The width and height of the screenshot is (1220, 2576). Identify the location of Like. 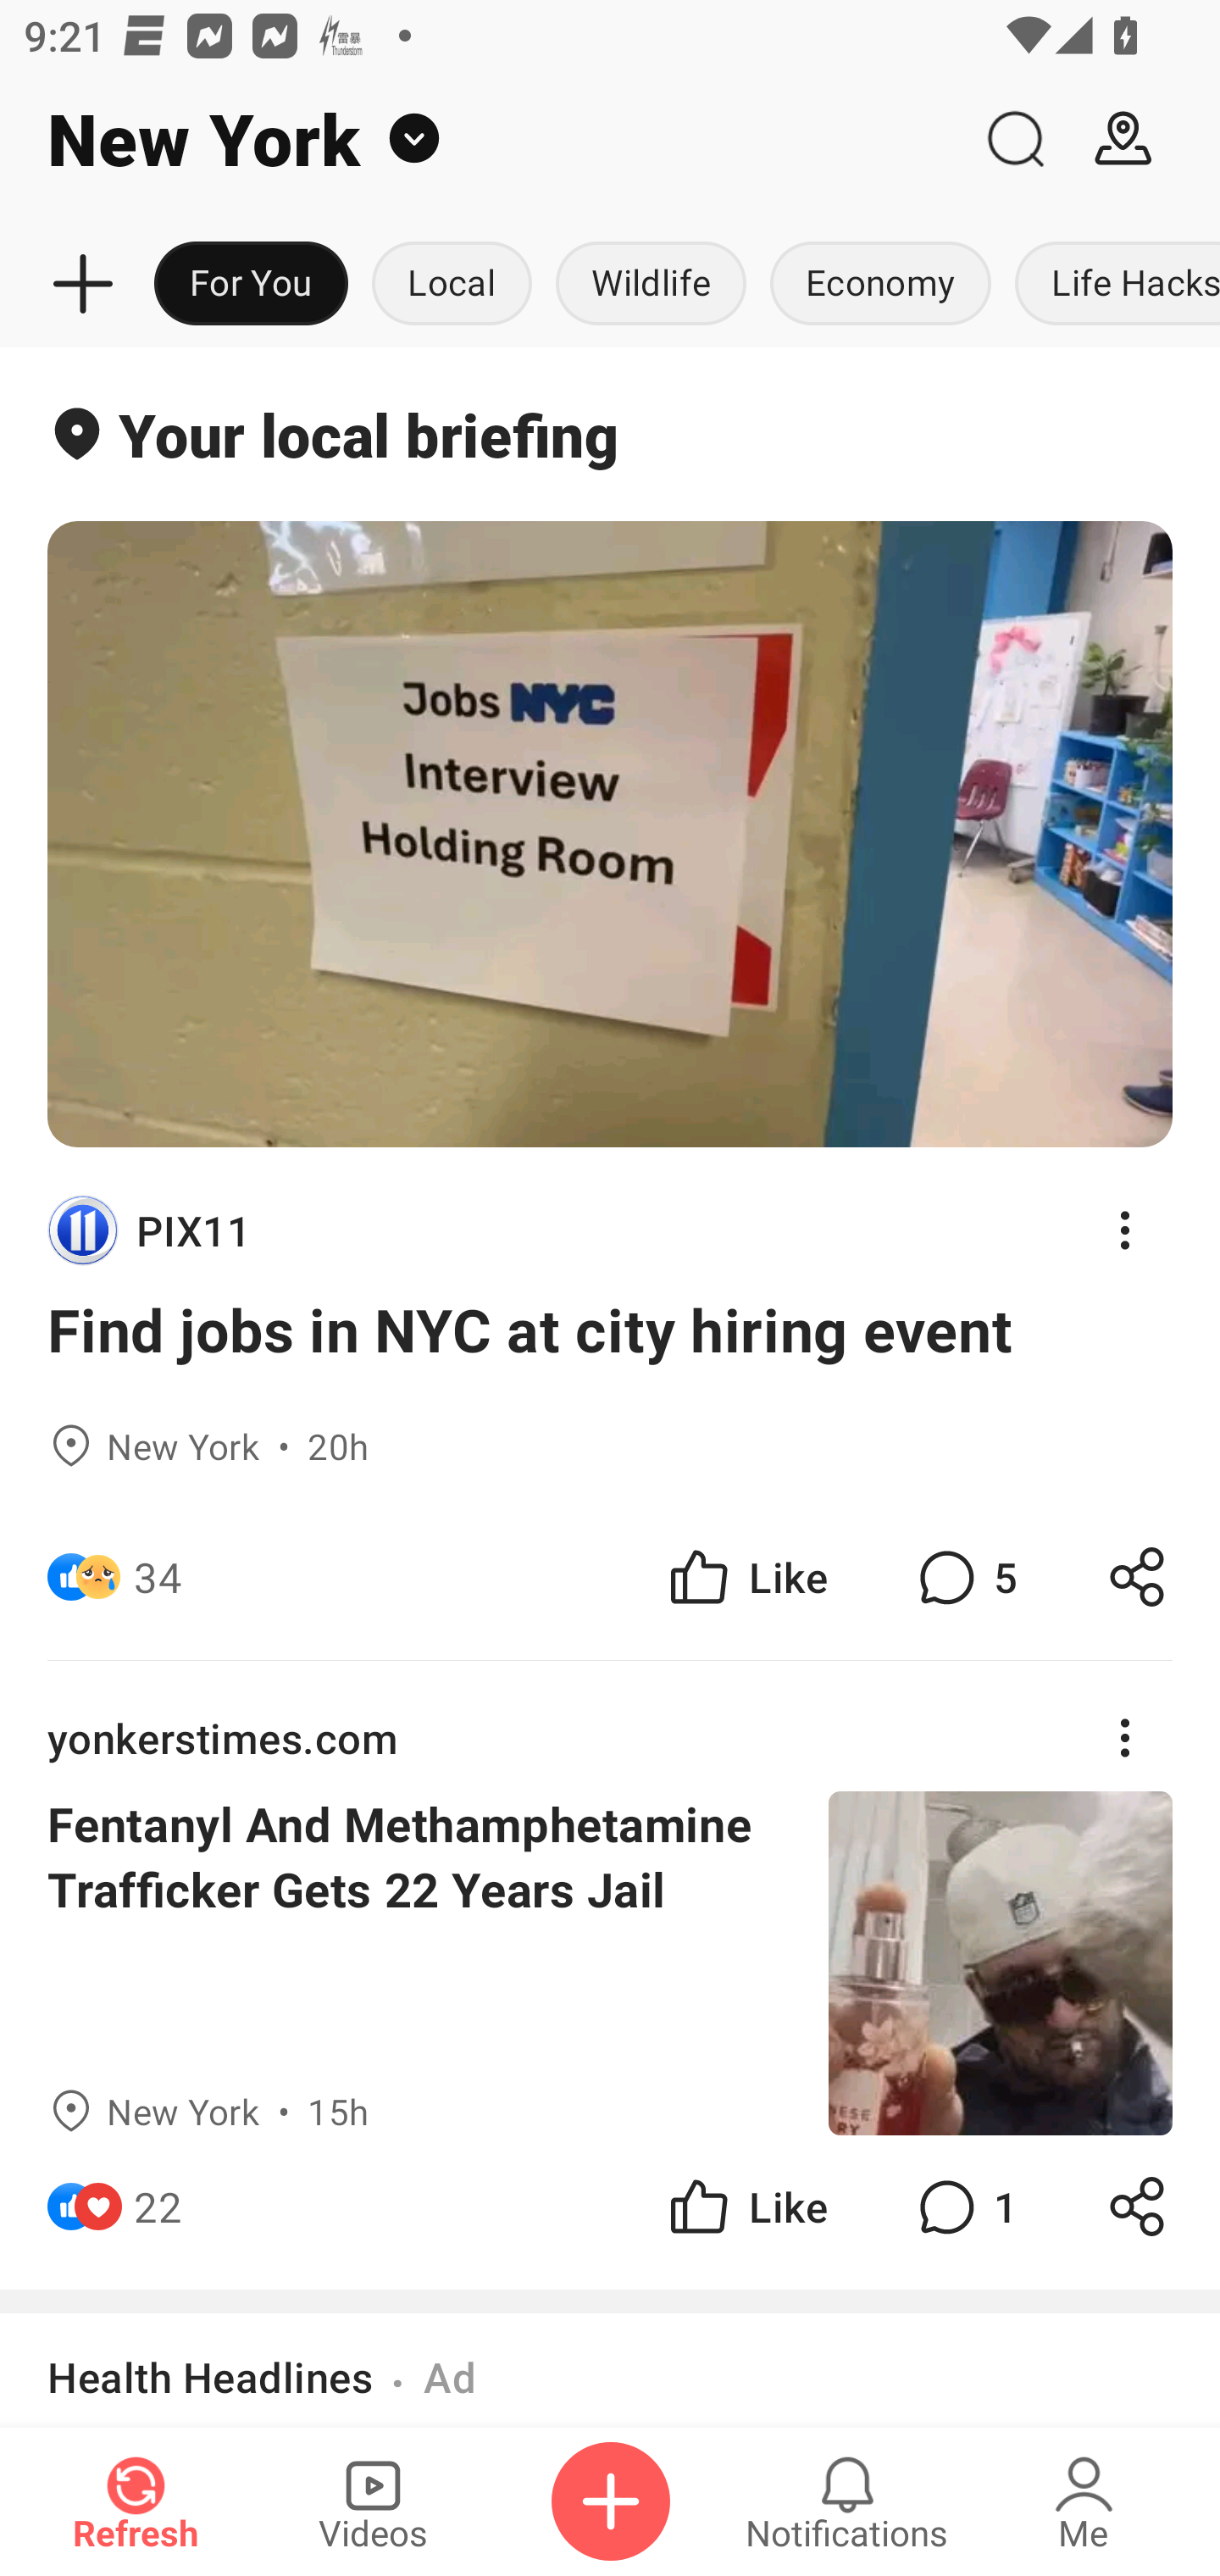
(746, 2207).